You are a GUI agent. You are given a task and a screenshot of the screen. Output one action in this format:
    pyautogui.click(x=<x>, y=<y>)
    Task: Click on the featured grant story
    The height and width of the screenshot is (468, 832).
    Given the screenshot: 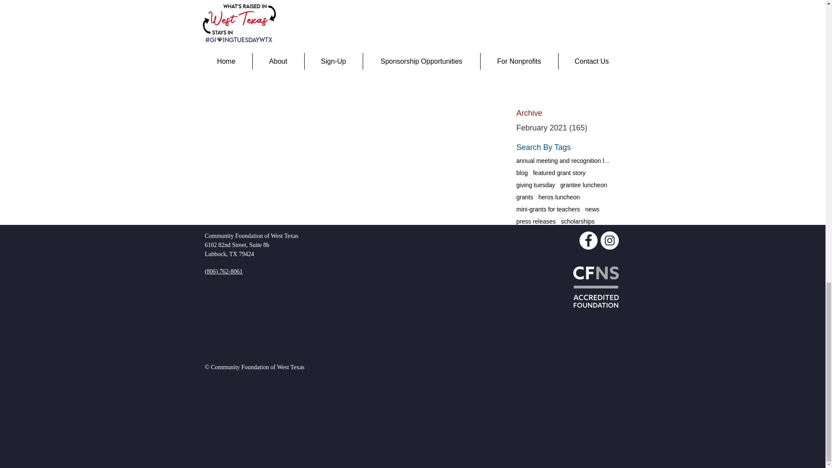 What is the action you would take?
    pyautogui.click(x=559, y=172)
    